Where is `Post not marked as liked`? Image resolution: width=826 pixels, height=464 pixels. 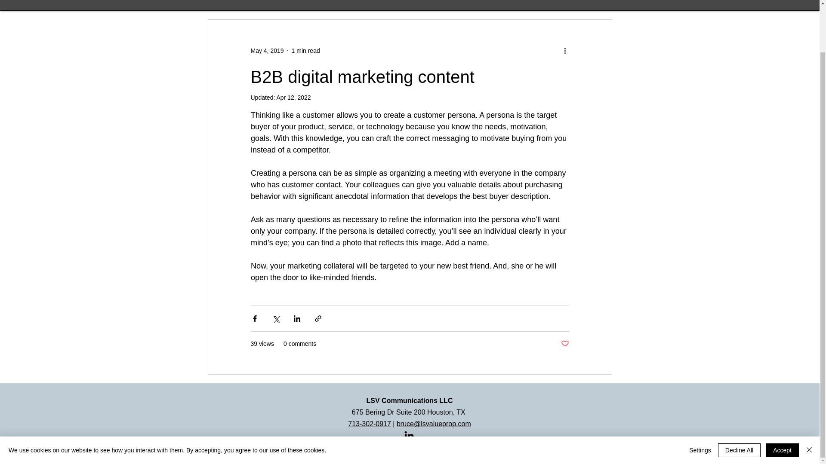 Post not marked as liked is located at coordinates (564, 344).